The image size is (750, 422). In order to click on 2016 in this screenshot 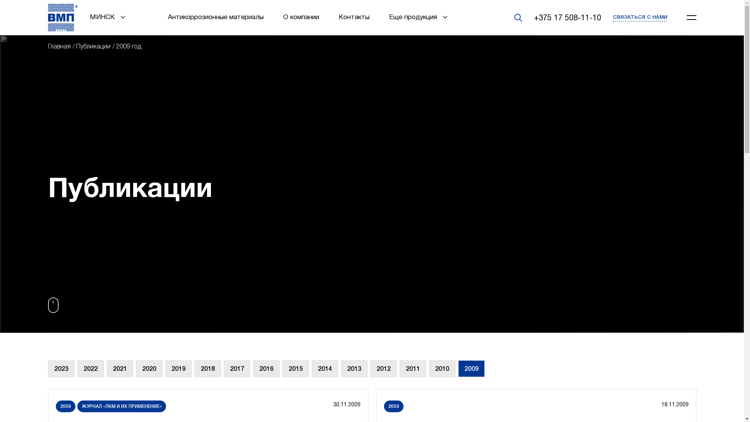, I will do `click(266, 369)`.